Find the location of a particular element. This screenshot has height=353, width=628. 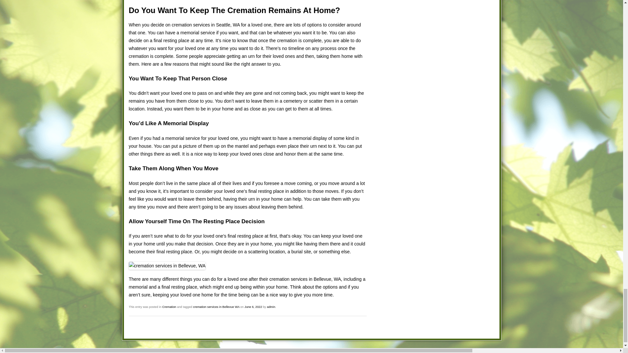

View all posts by admin is located at coordinates (271, 307).